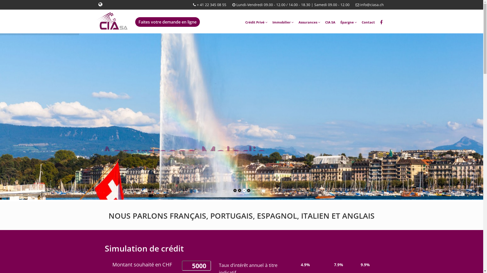 This screenshot has height=273, width=487. What do you see at coordinates (309, 22) in the screenshot?
I see `Assurances` at bounding box center [309, 22].